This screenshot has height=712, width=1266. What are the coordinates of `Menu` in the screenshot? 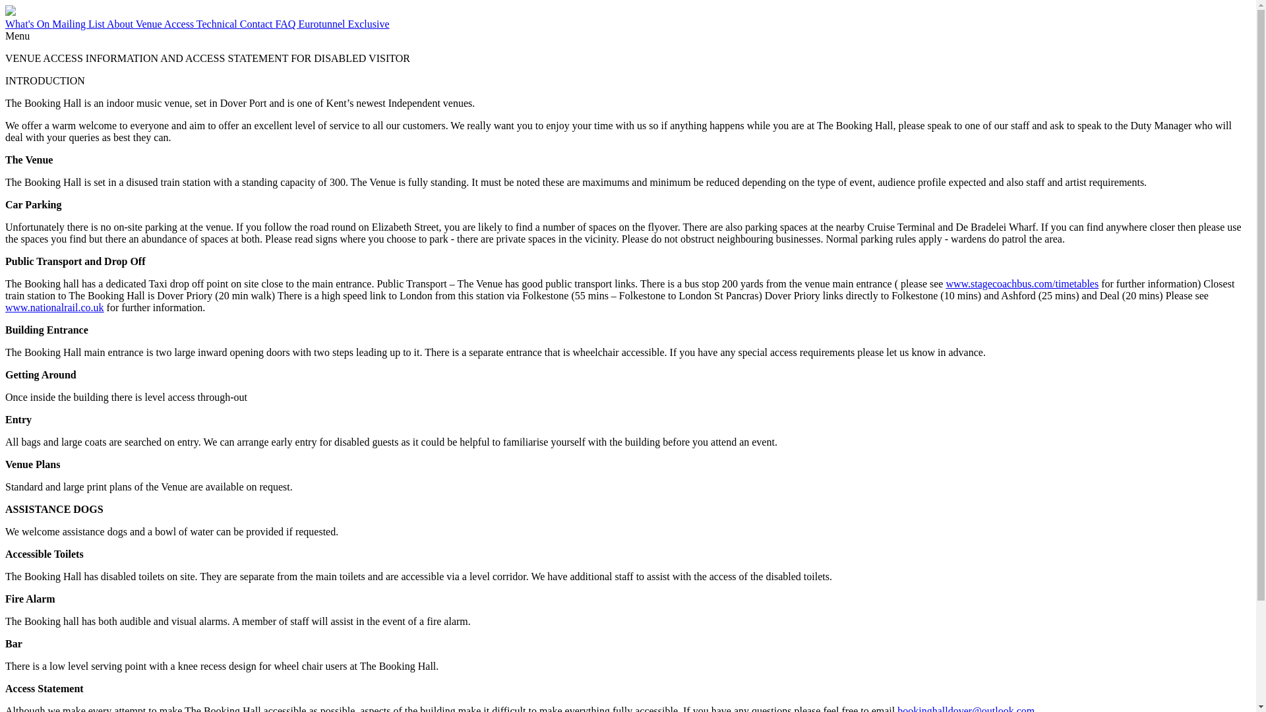 It's located at (17, 36).